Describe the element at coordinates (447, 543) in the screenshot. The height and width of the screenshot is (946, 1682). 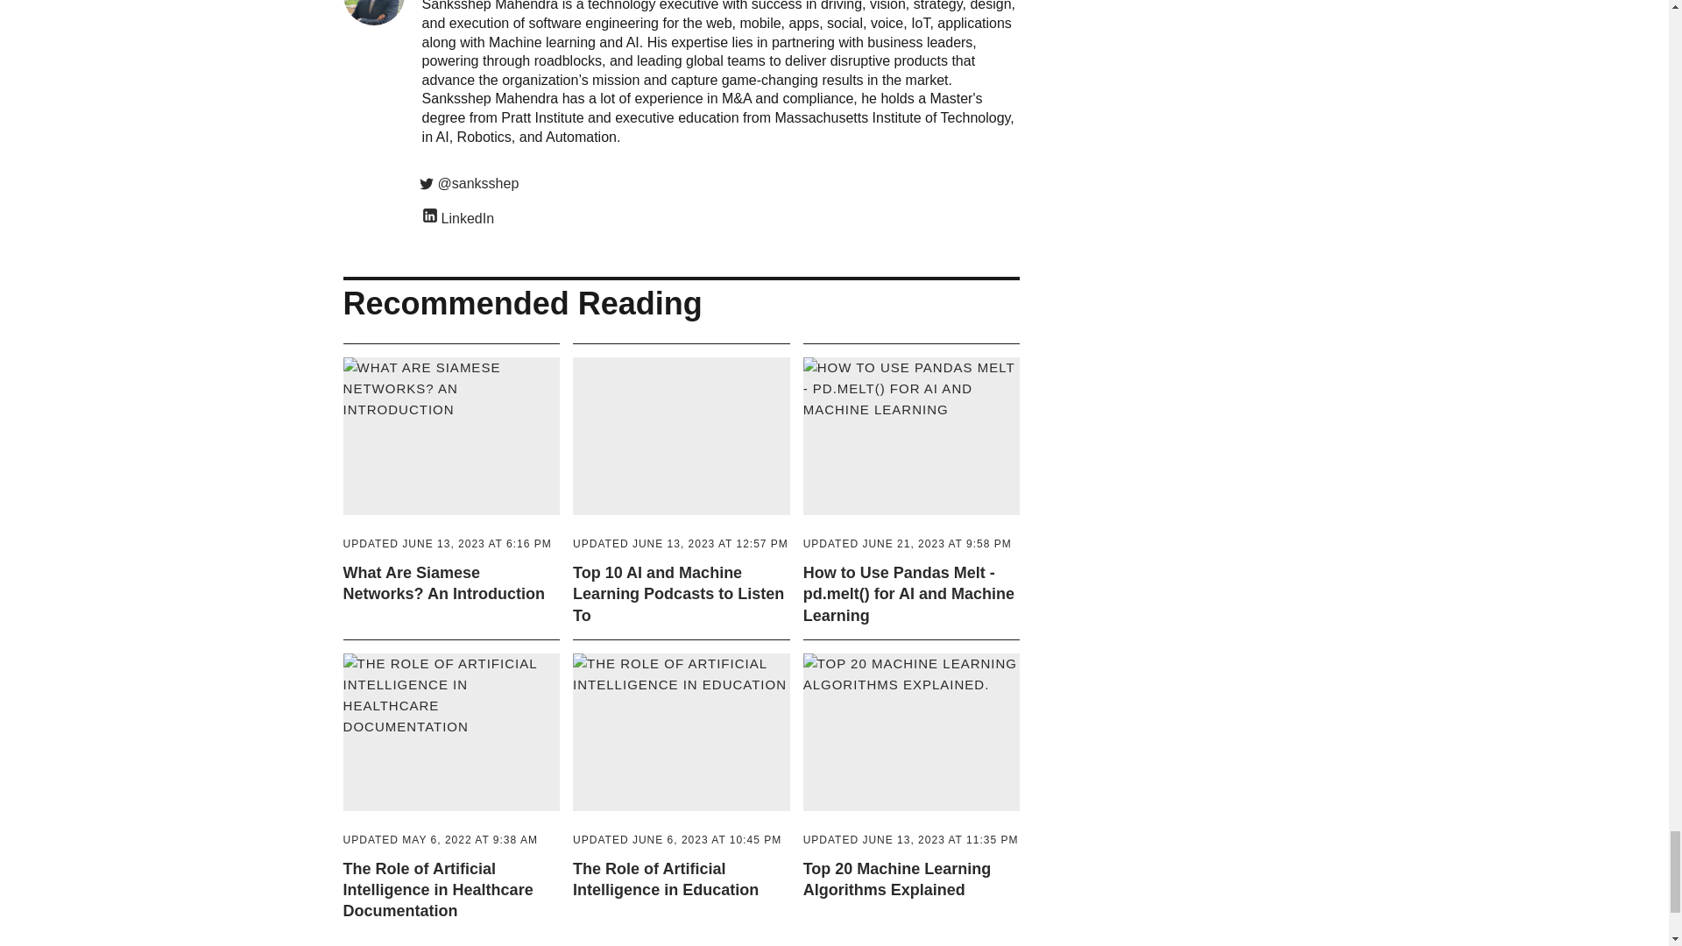
I see `What Are Siamese Networks? An Introduction` at that location.